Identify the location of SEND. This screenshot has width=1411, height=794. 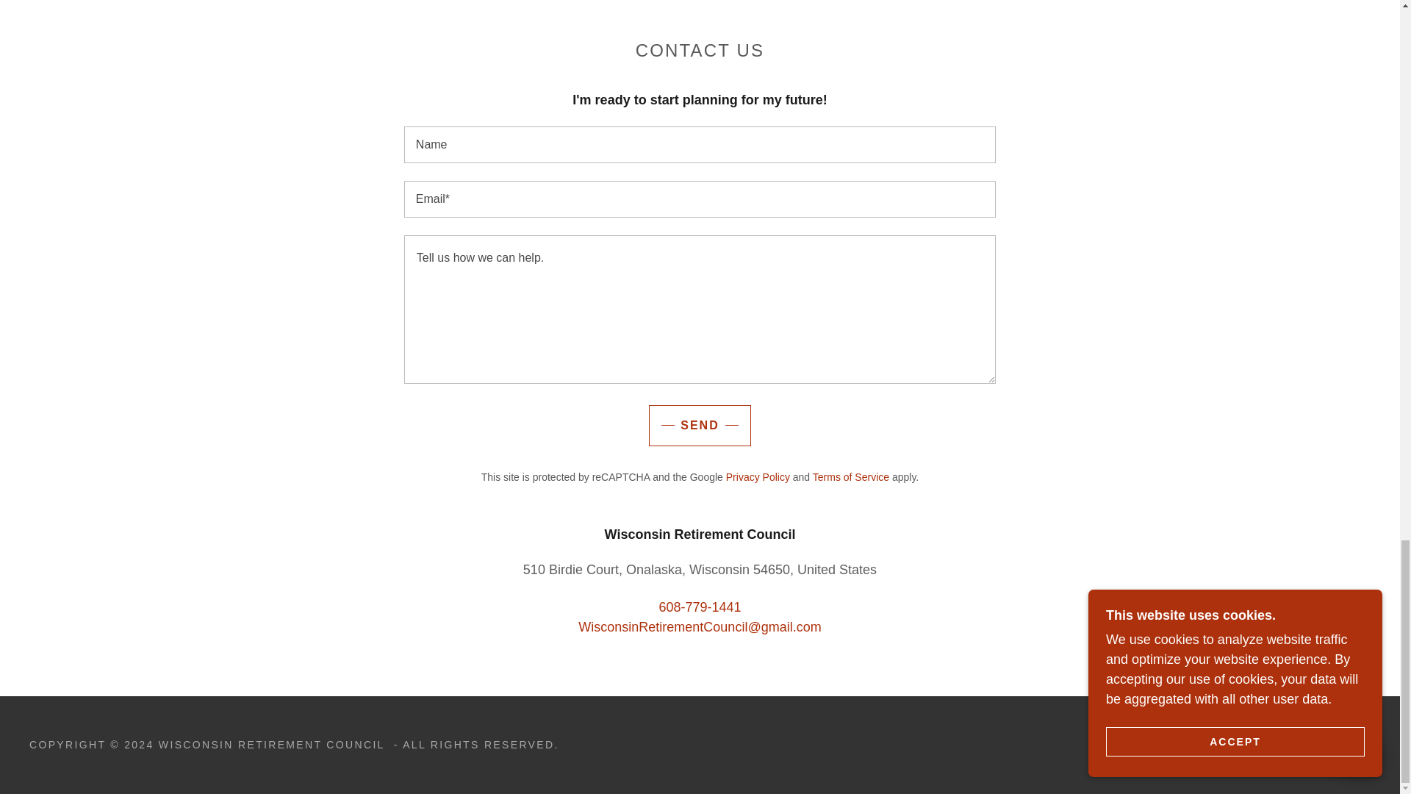
(700, 425).